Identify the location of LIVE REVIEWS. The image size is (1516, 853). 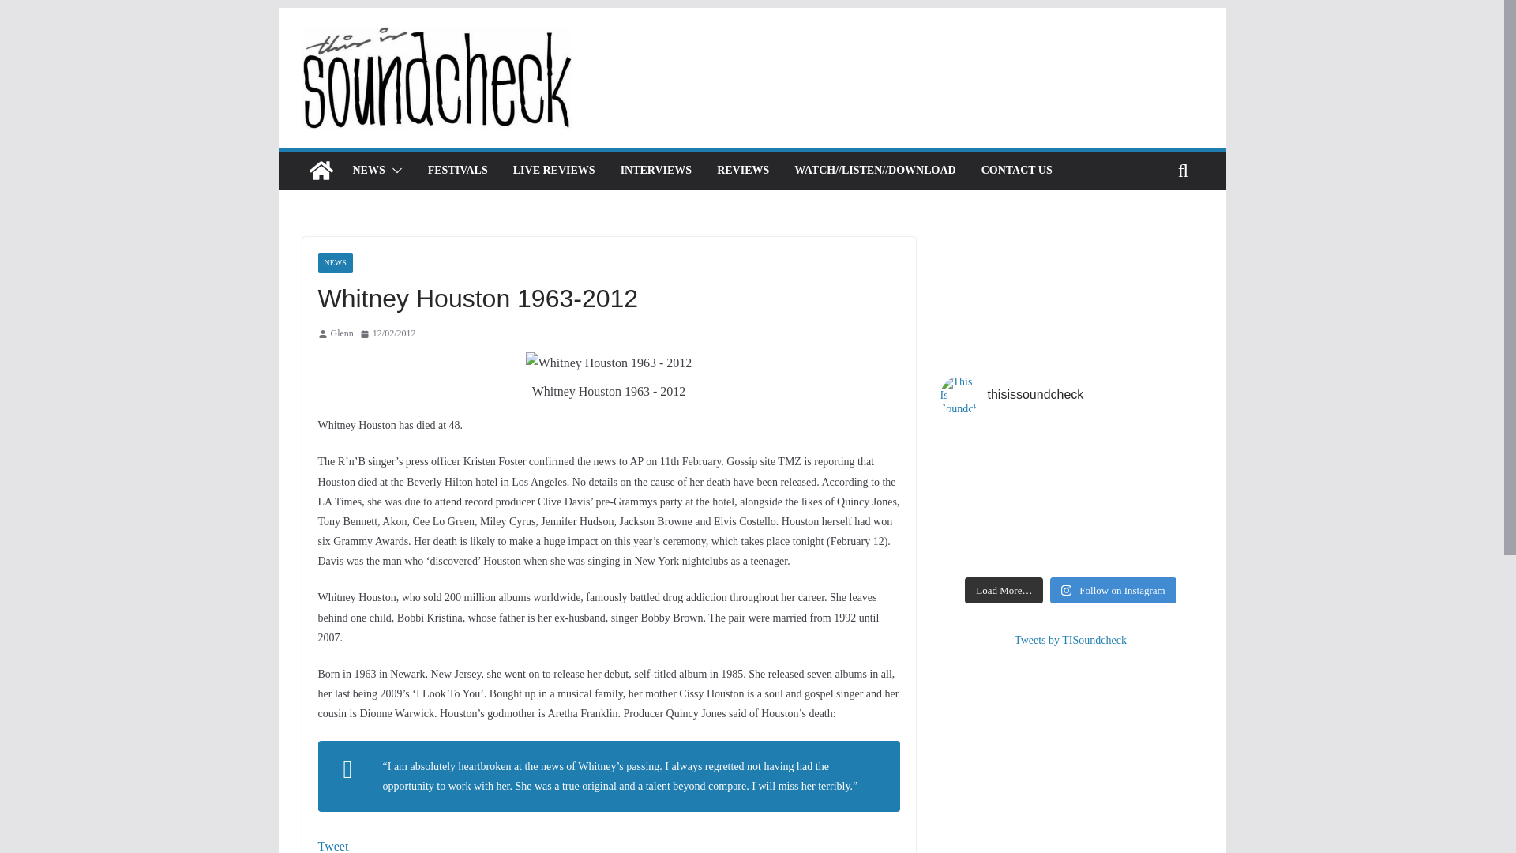
(554, 171).